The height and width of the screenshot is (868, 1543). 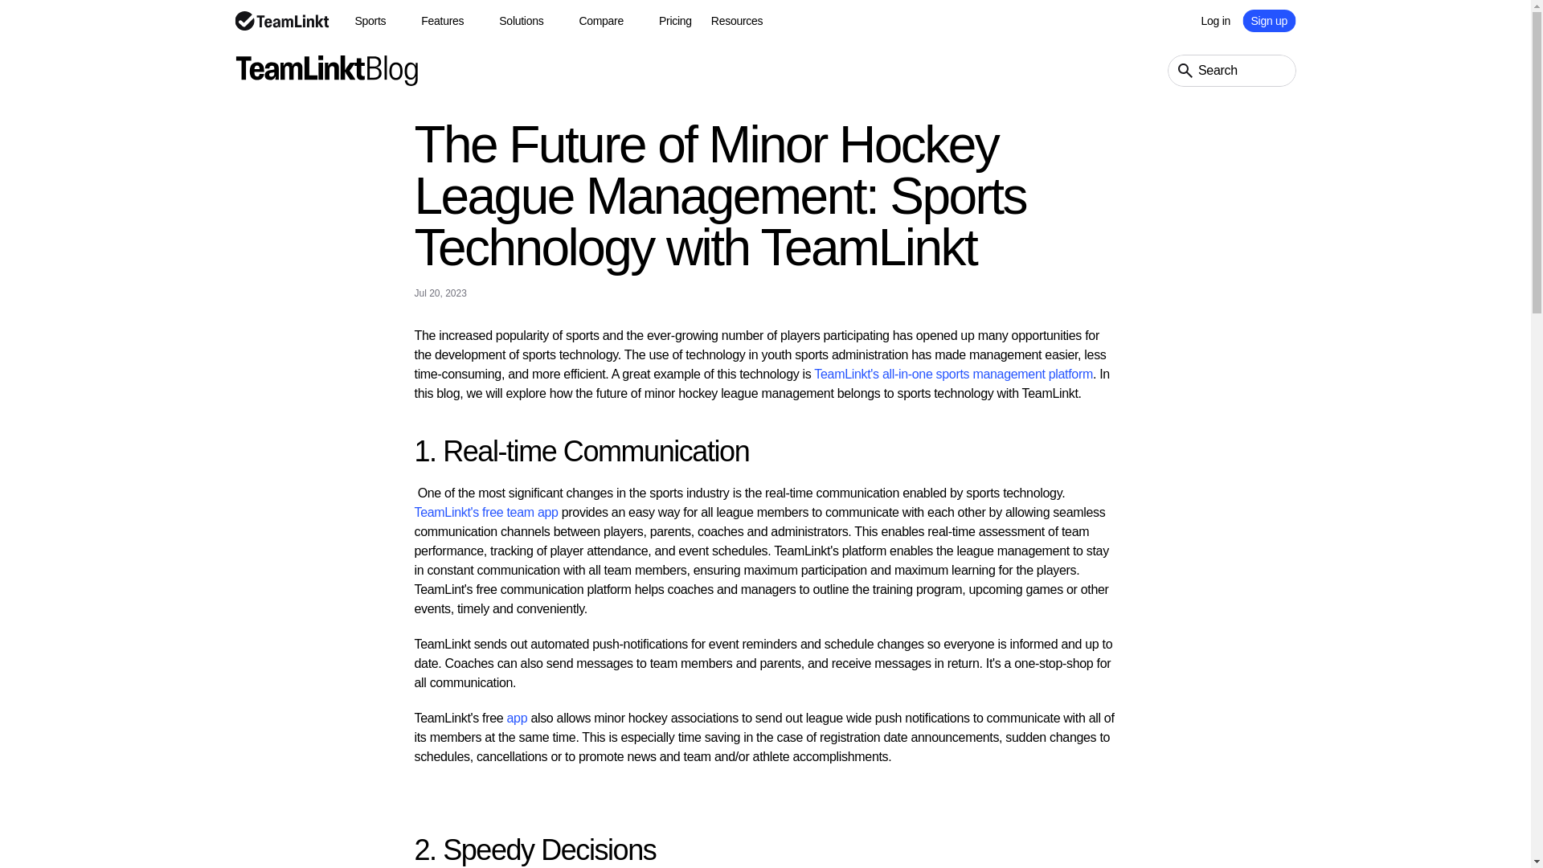 I want to click on TeamLinkt's free team app, so click(x=487, y=511).